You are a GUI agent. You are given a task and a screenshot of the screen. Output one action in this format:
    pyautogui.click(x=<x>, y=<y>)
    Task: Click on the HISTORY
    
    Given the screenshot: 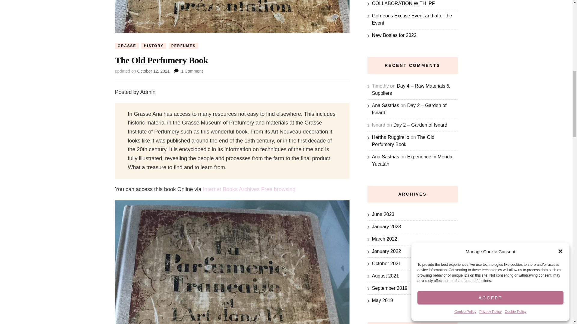 What is the action you would take?
    pyautogui.click(x=154, y=46)
    